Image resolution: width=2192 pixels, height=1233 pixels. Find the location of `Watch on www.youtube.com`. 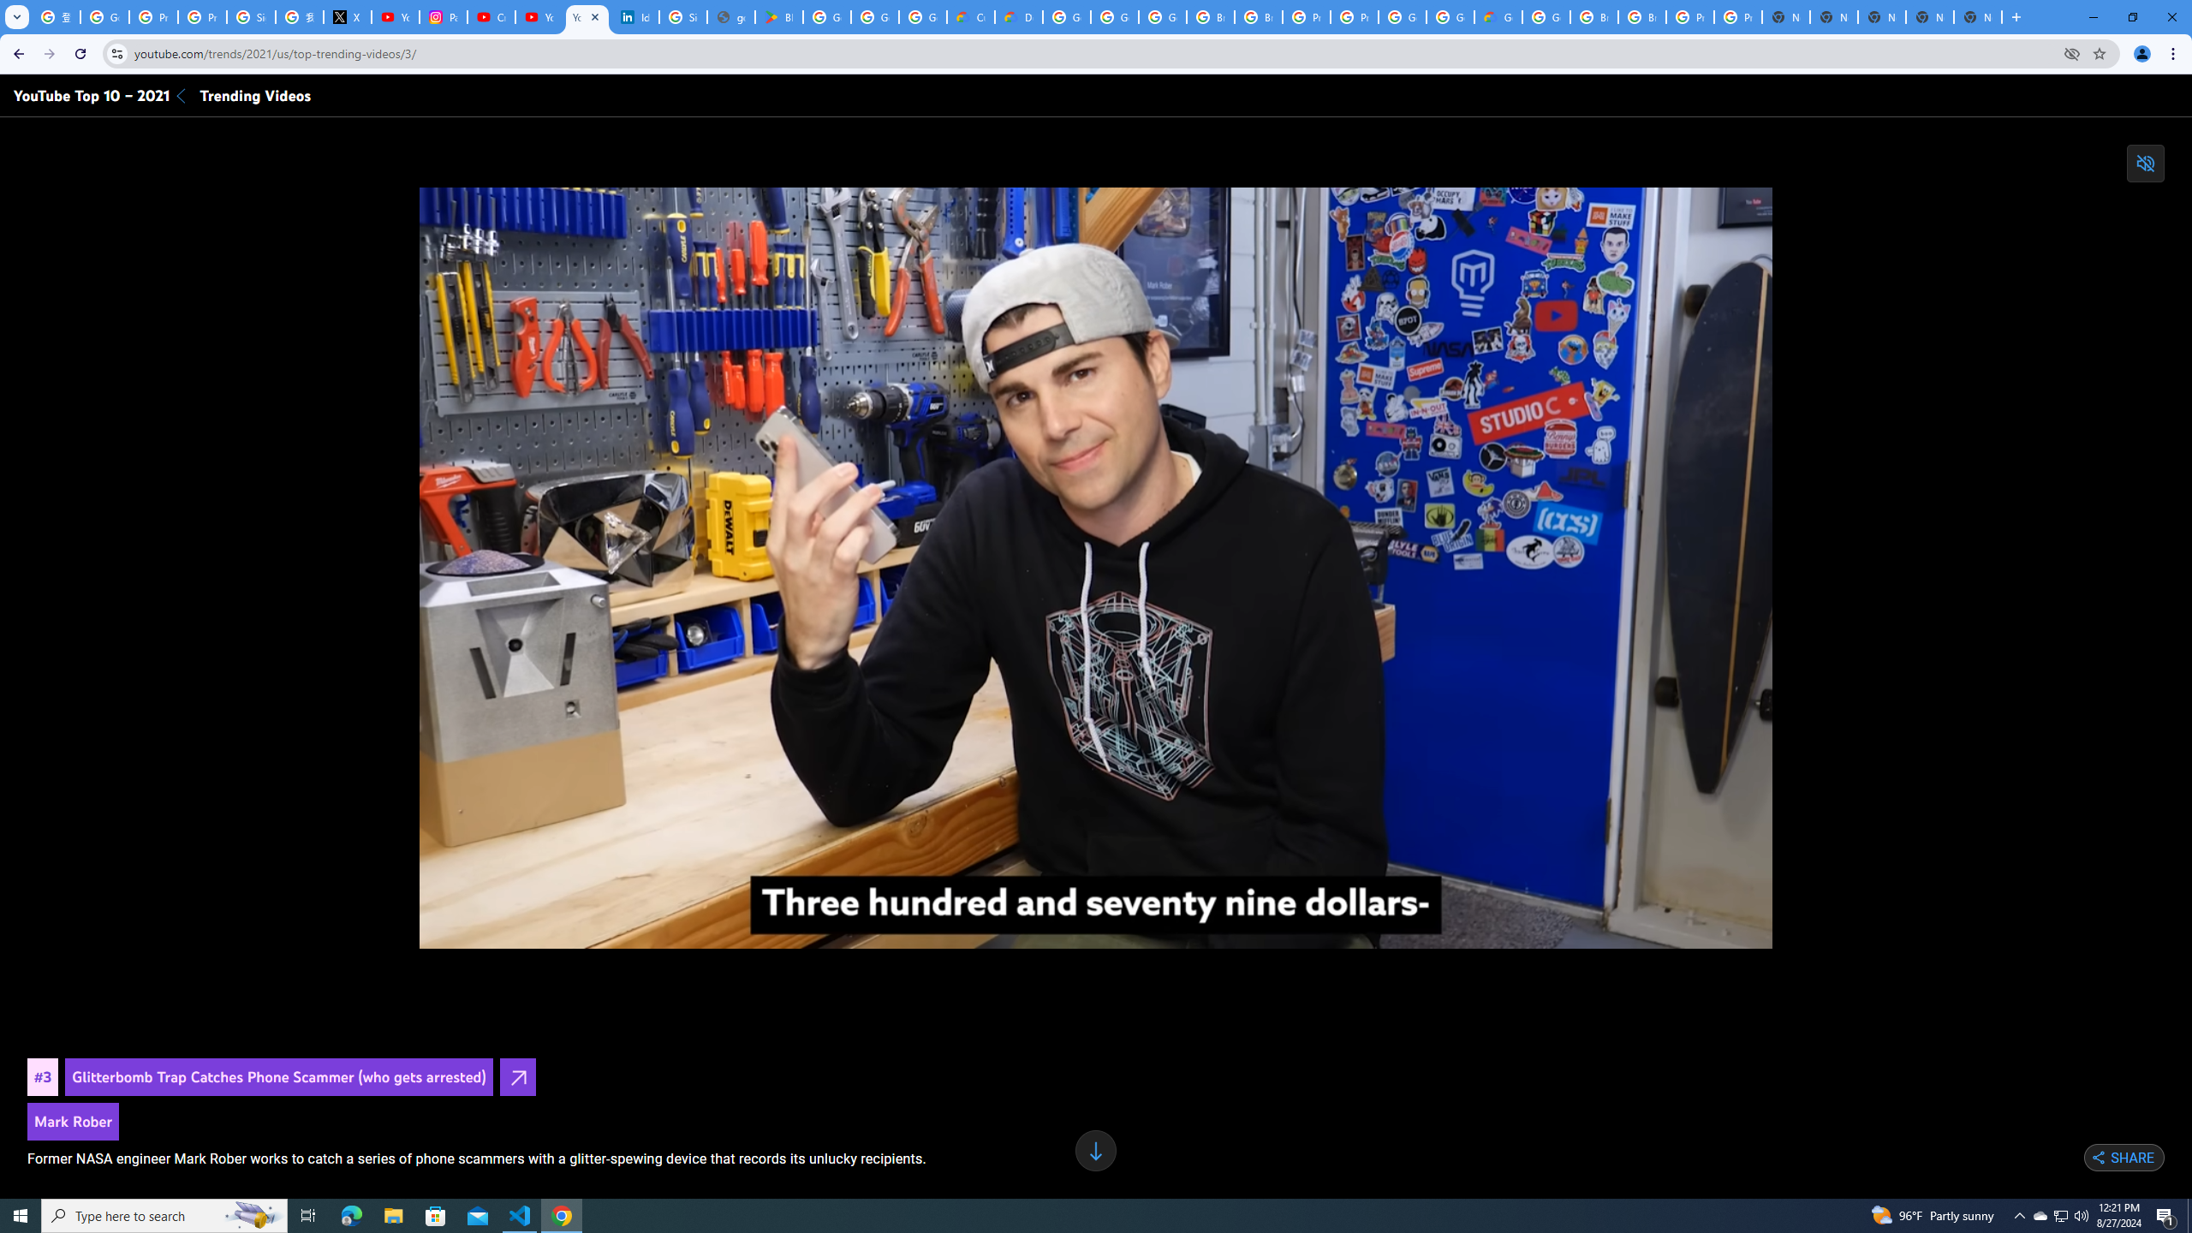

Watch on www.youtube.com is located at coordinates (1711, 924).